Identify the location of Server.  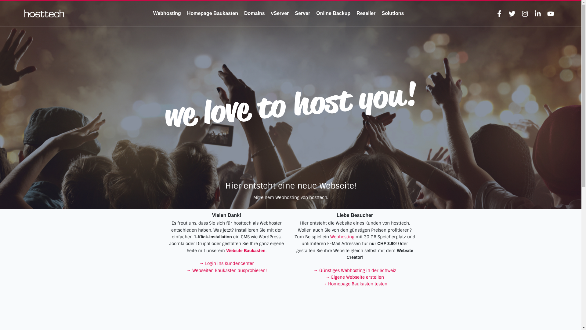
(302, 13).